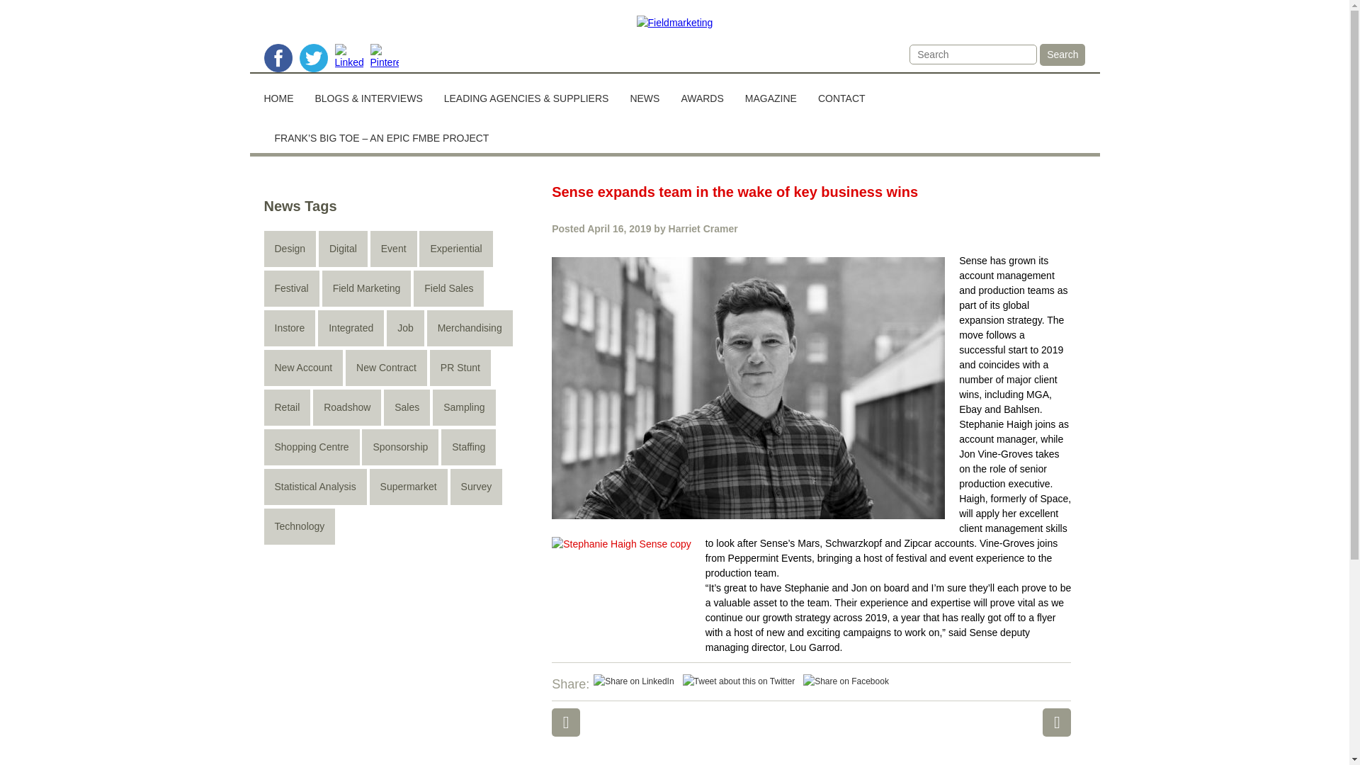  I want to click on AWARDS, so click(702, 93).